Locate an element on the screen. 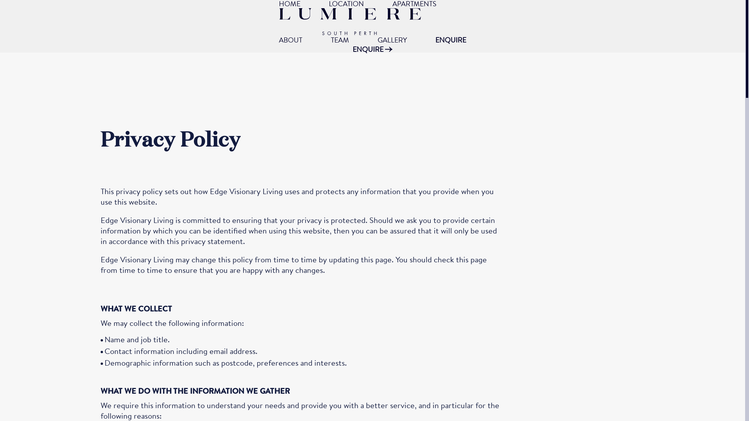 Image resolution: width=749 pixels, height=421 pixels. Terms & Conditions is located at coordinates (270, 373).